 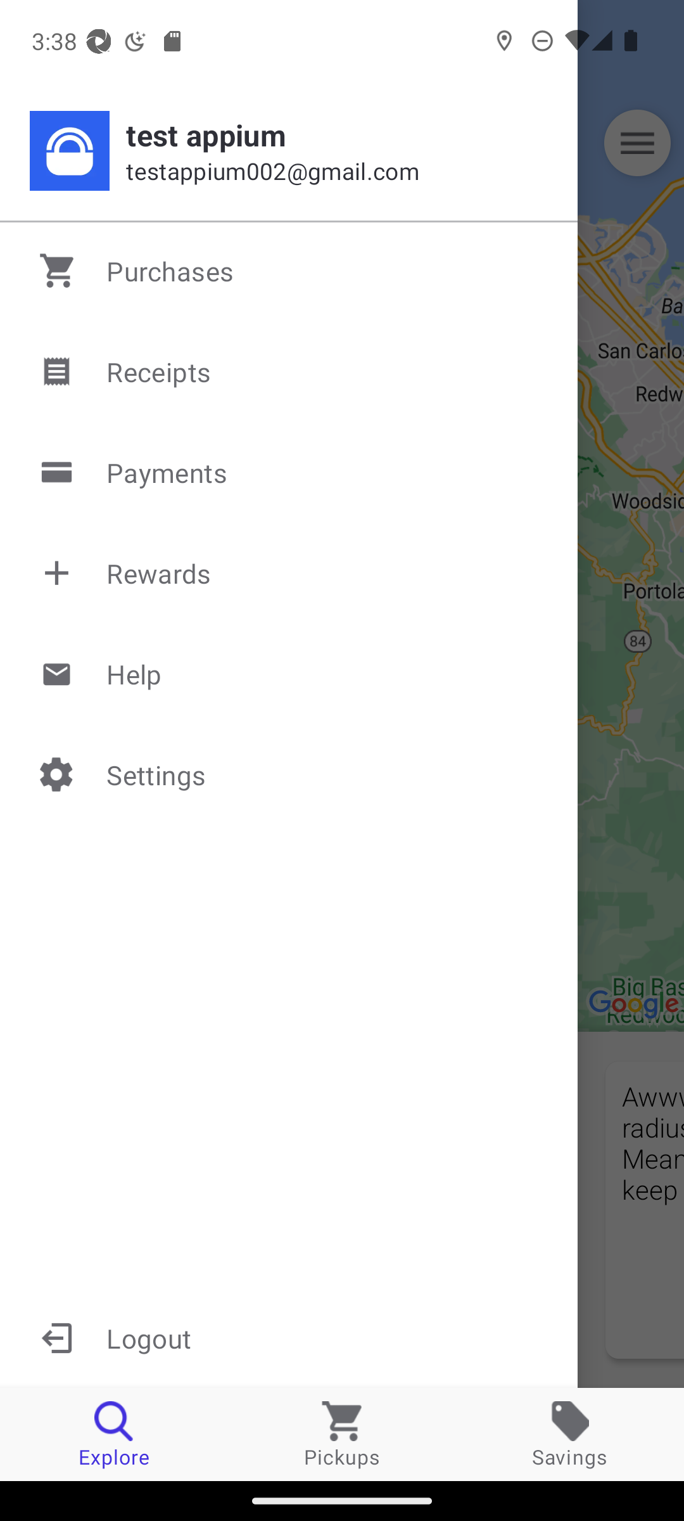 I want to click on Pickups, so click(x=342, y=1434).